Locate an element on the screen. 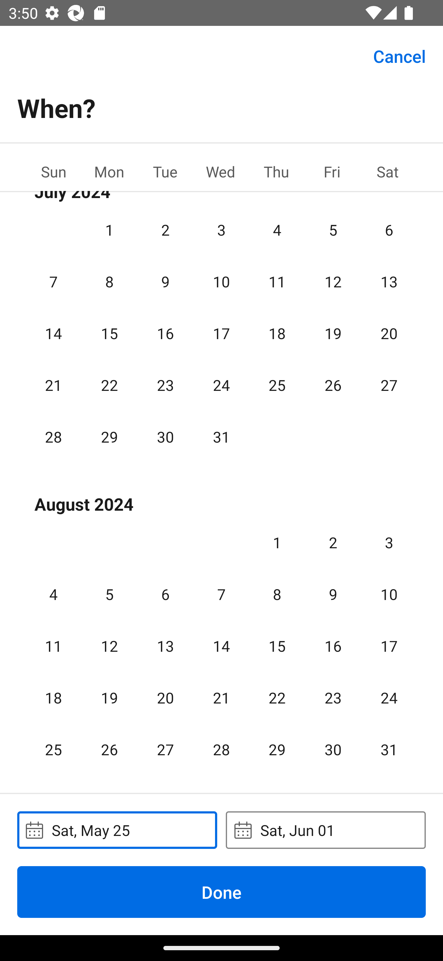 The height and width of the screenshot is (961, 443). Sat, May 25 is located at coordinates (117, 830).